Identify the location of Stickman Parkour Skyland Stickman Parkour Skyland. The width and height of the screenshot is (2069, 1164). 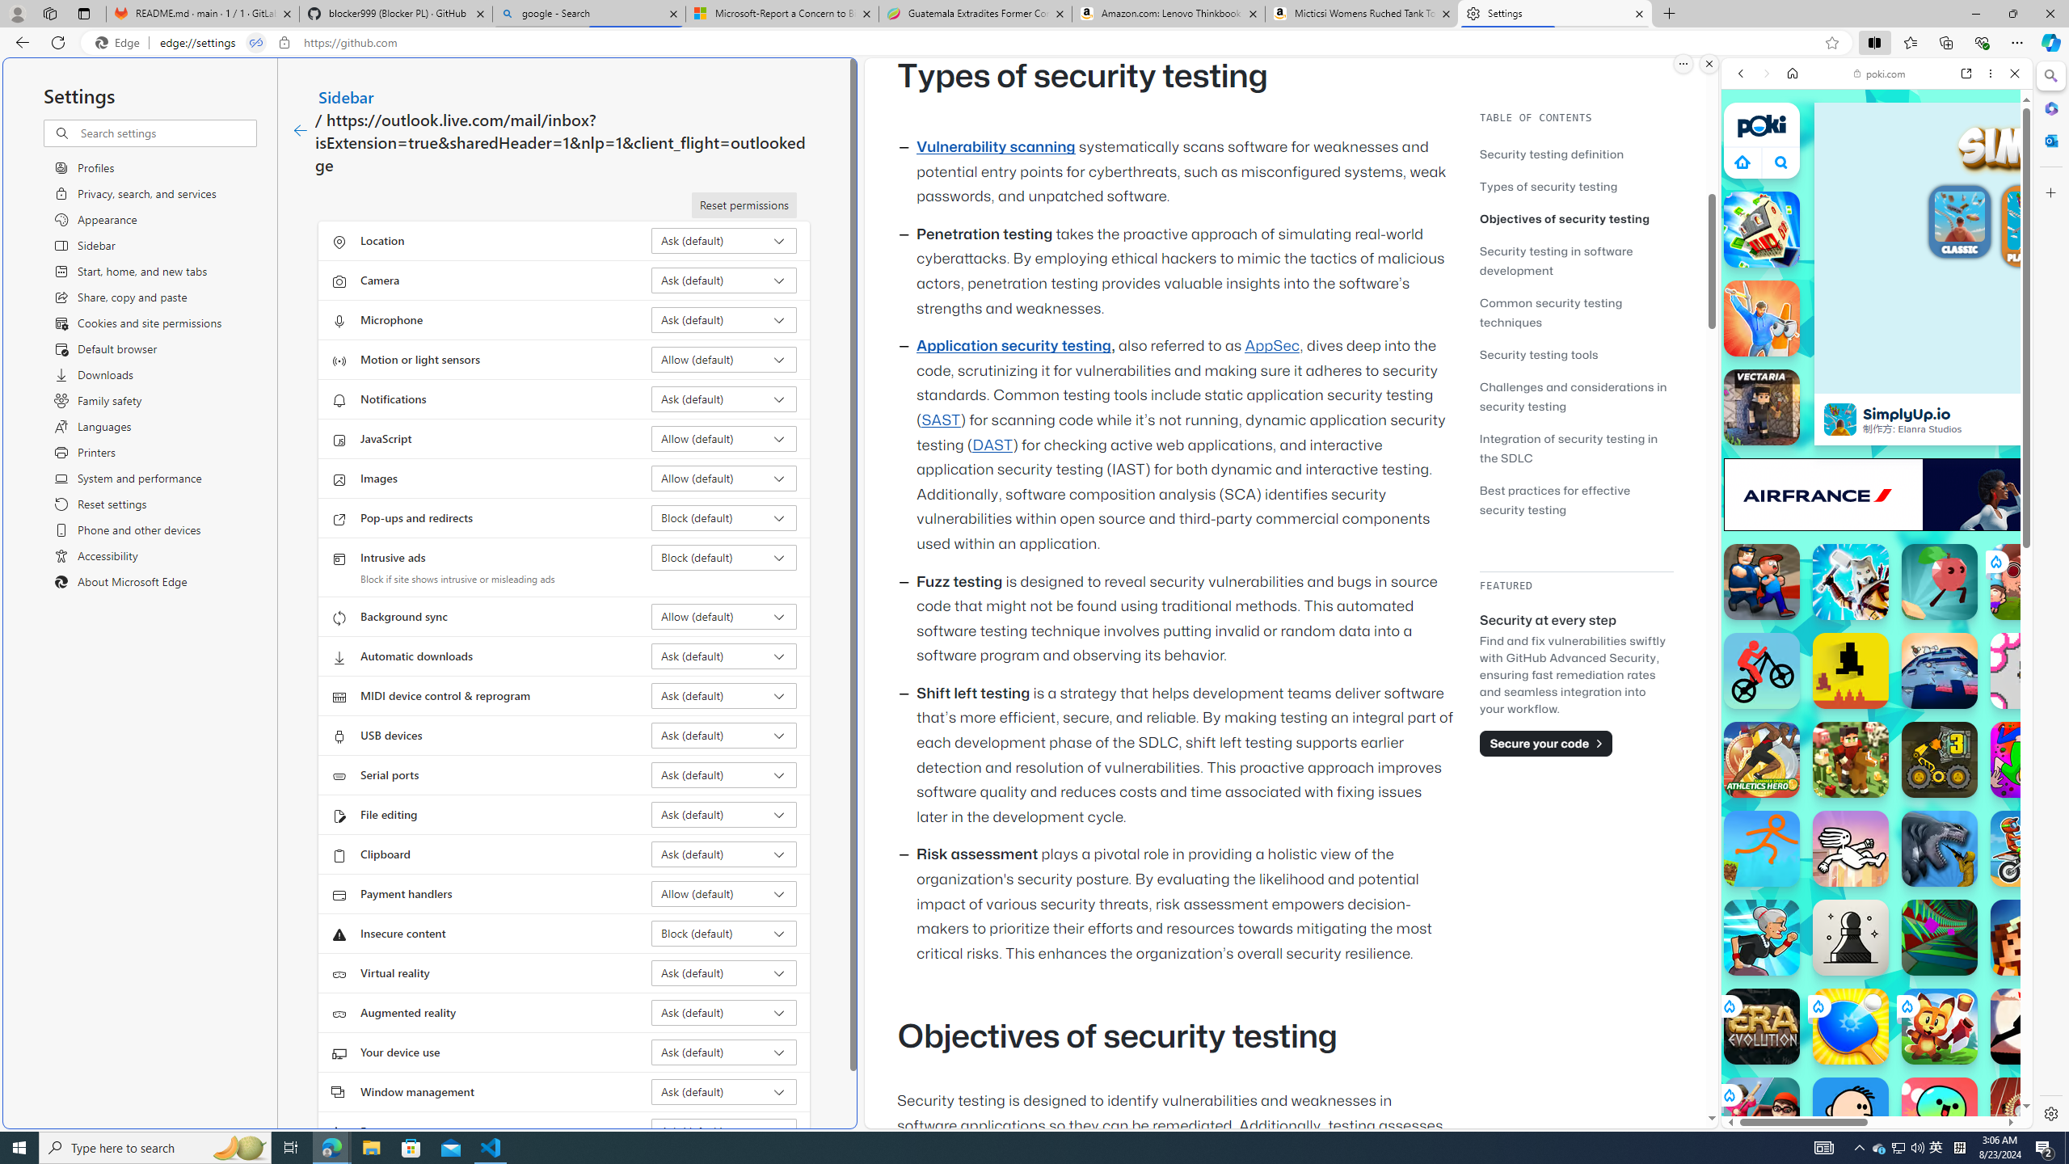
(1762, 849).